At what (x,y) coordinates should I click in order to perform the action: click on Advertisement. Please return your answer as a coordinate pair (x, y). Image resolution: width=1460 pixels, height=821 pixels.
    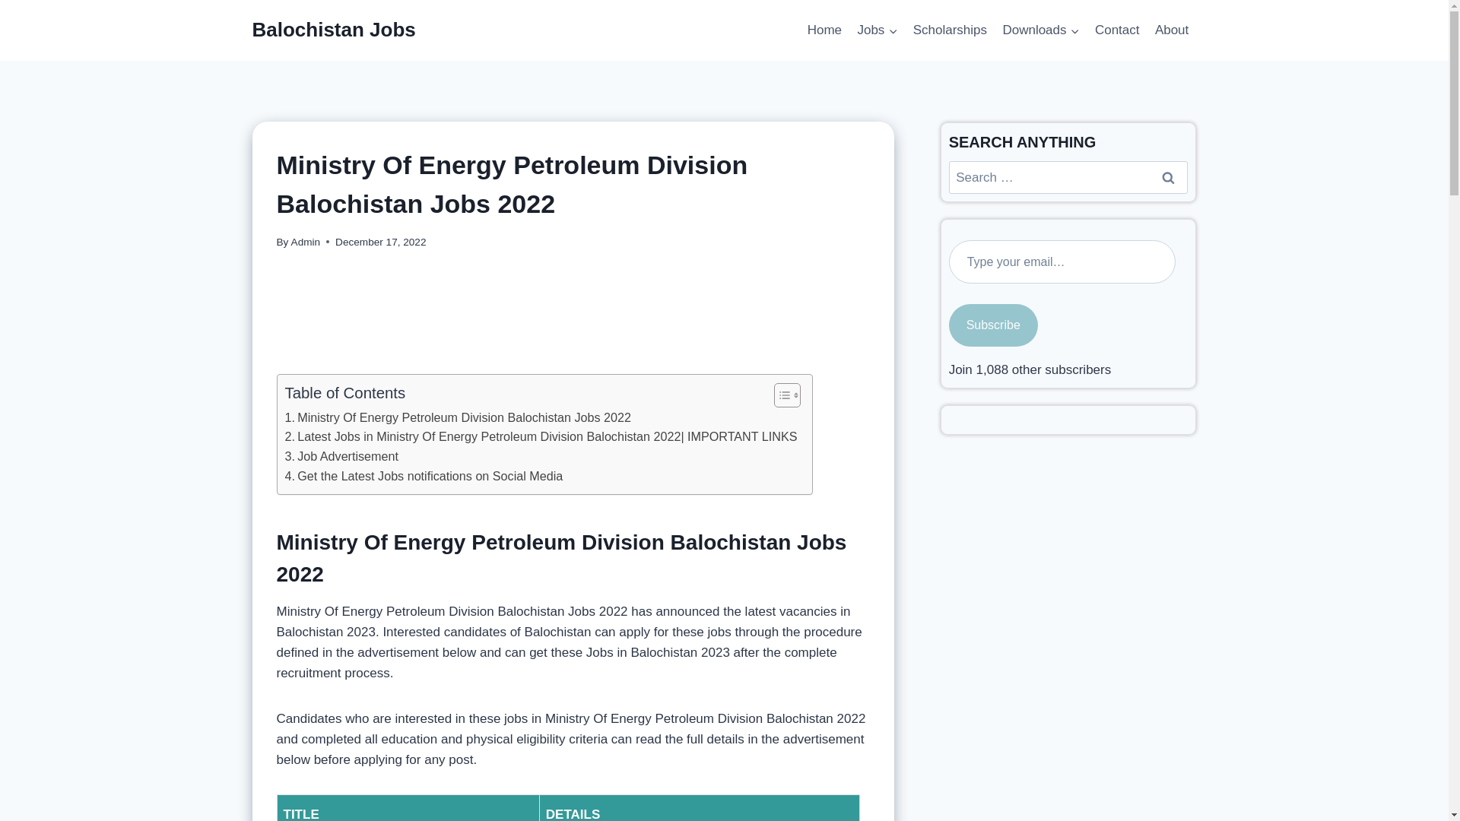
    Looking at the image, I should click on (573, 309).